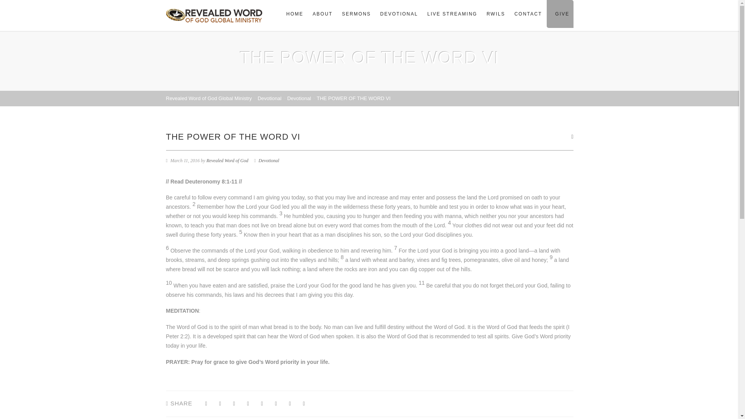  What do you see at coordinates (528, 14) in the screenshot?
I see `CONTACT` at bounding box center [528, 14].